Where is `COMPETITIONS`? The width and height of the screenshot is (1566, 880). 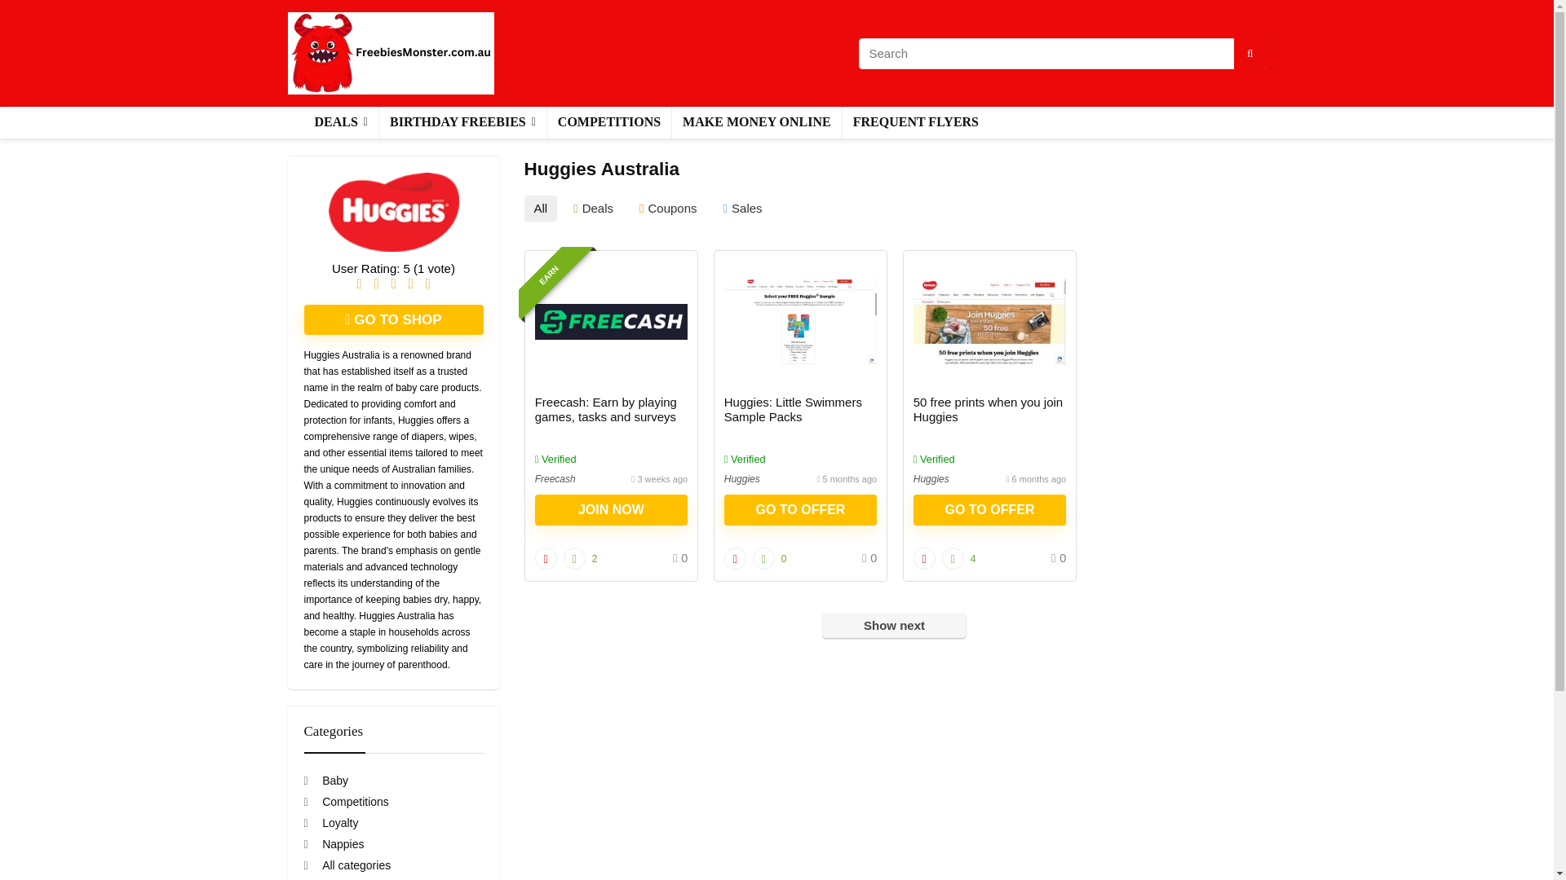 COMPETITIONS is located at coordinates (608, 122).